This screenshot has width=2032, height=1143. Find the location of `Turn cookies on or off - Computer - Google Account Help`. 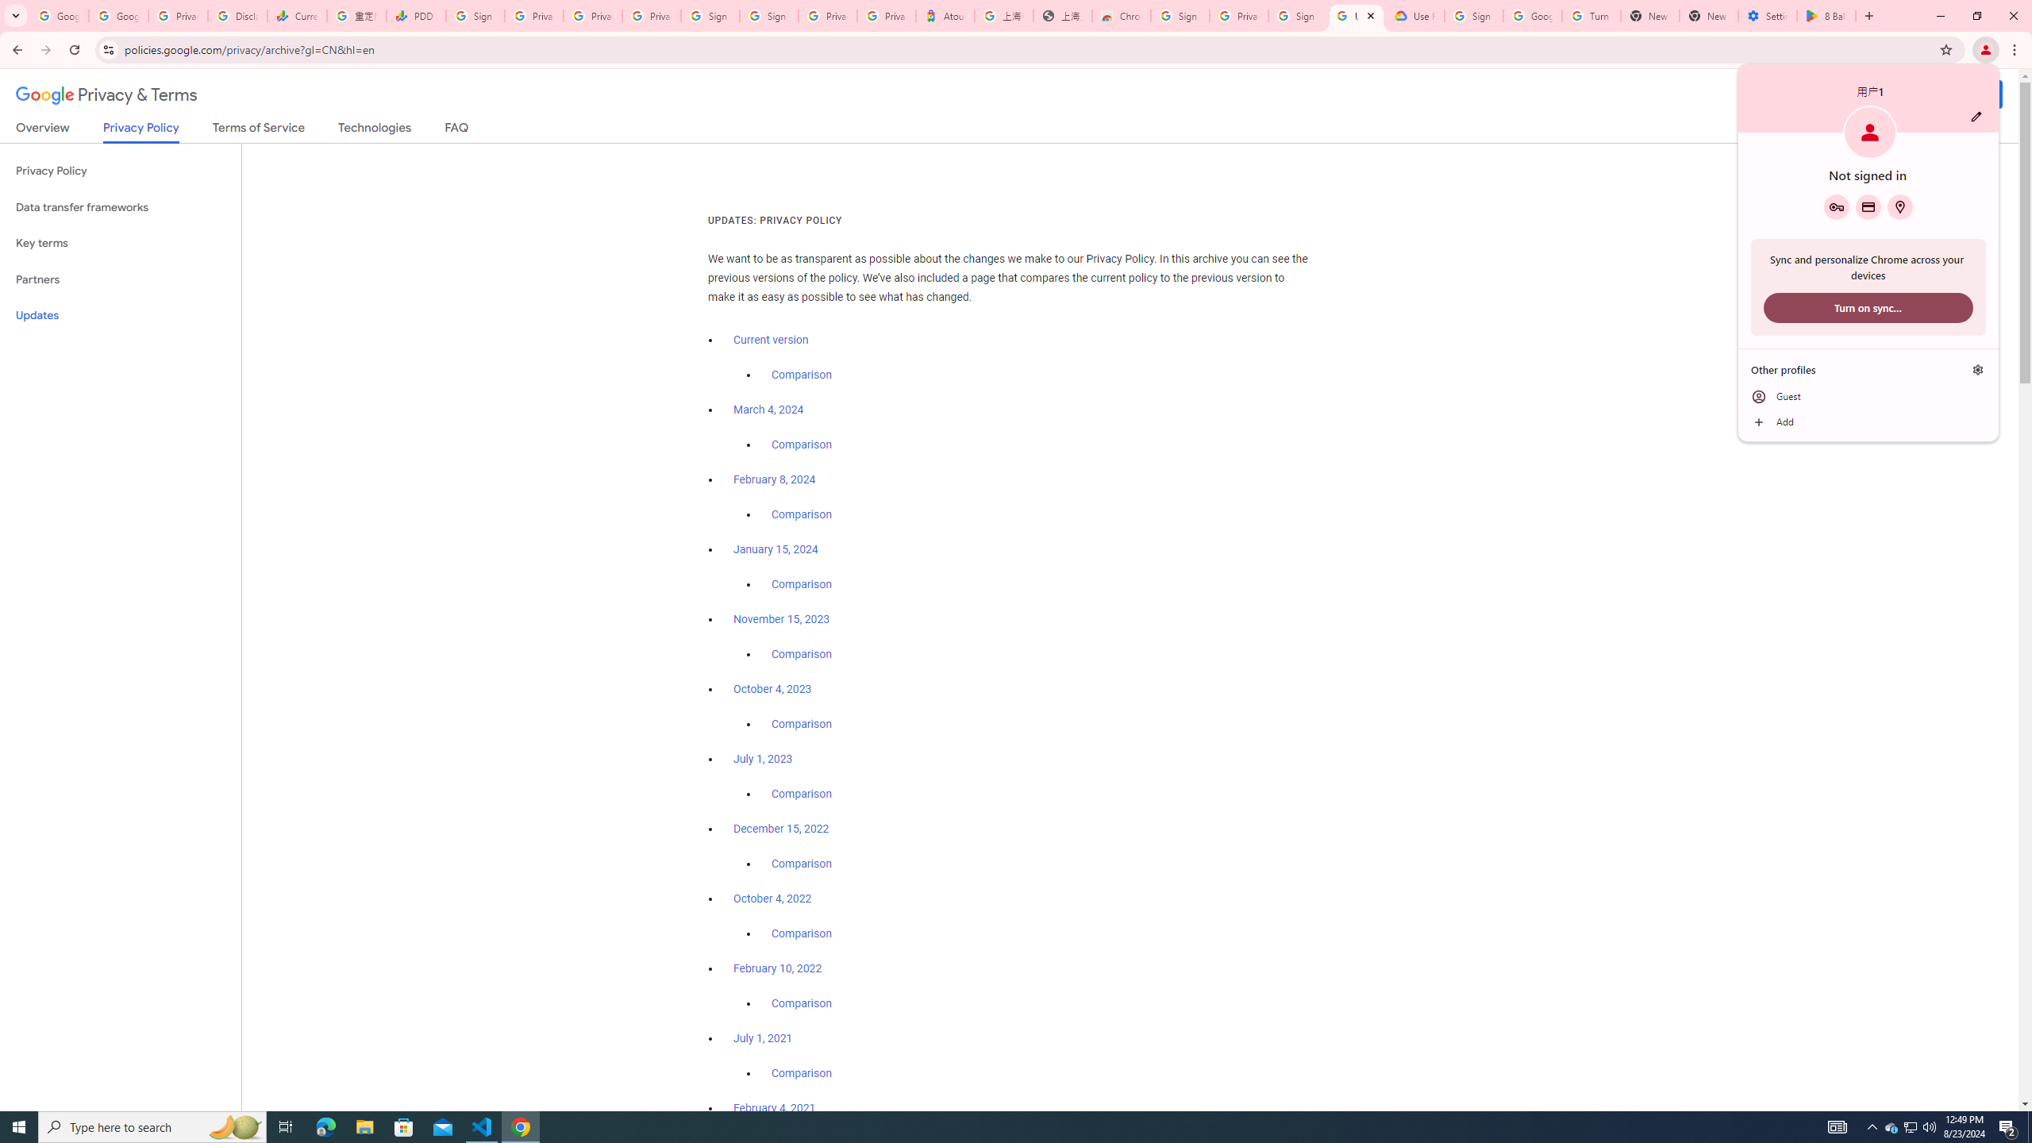

Turn cookies on or off - Computer - Google Account Help is located at coordinates (1591, 16).